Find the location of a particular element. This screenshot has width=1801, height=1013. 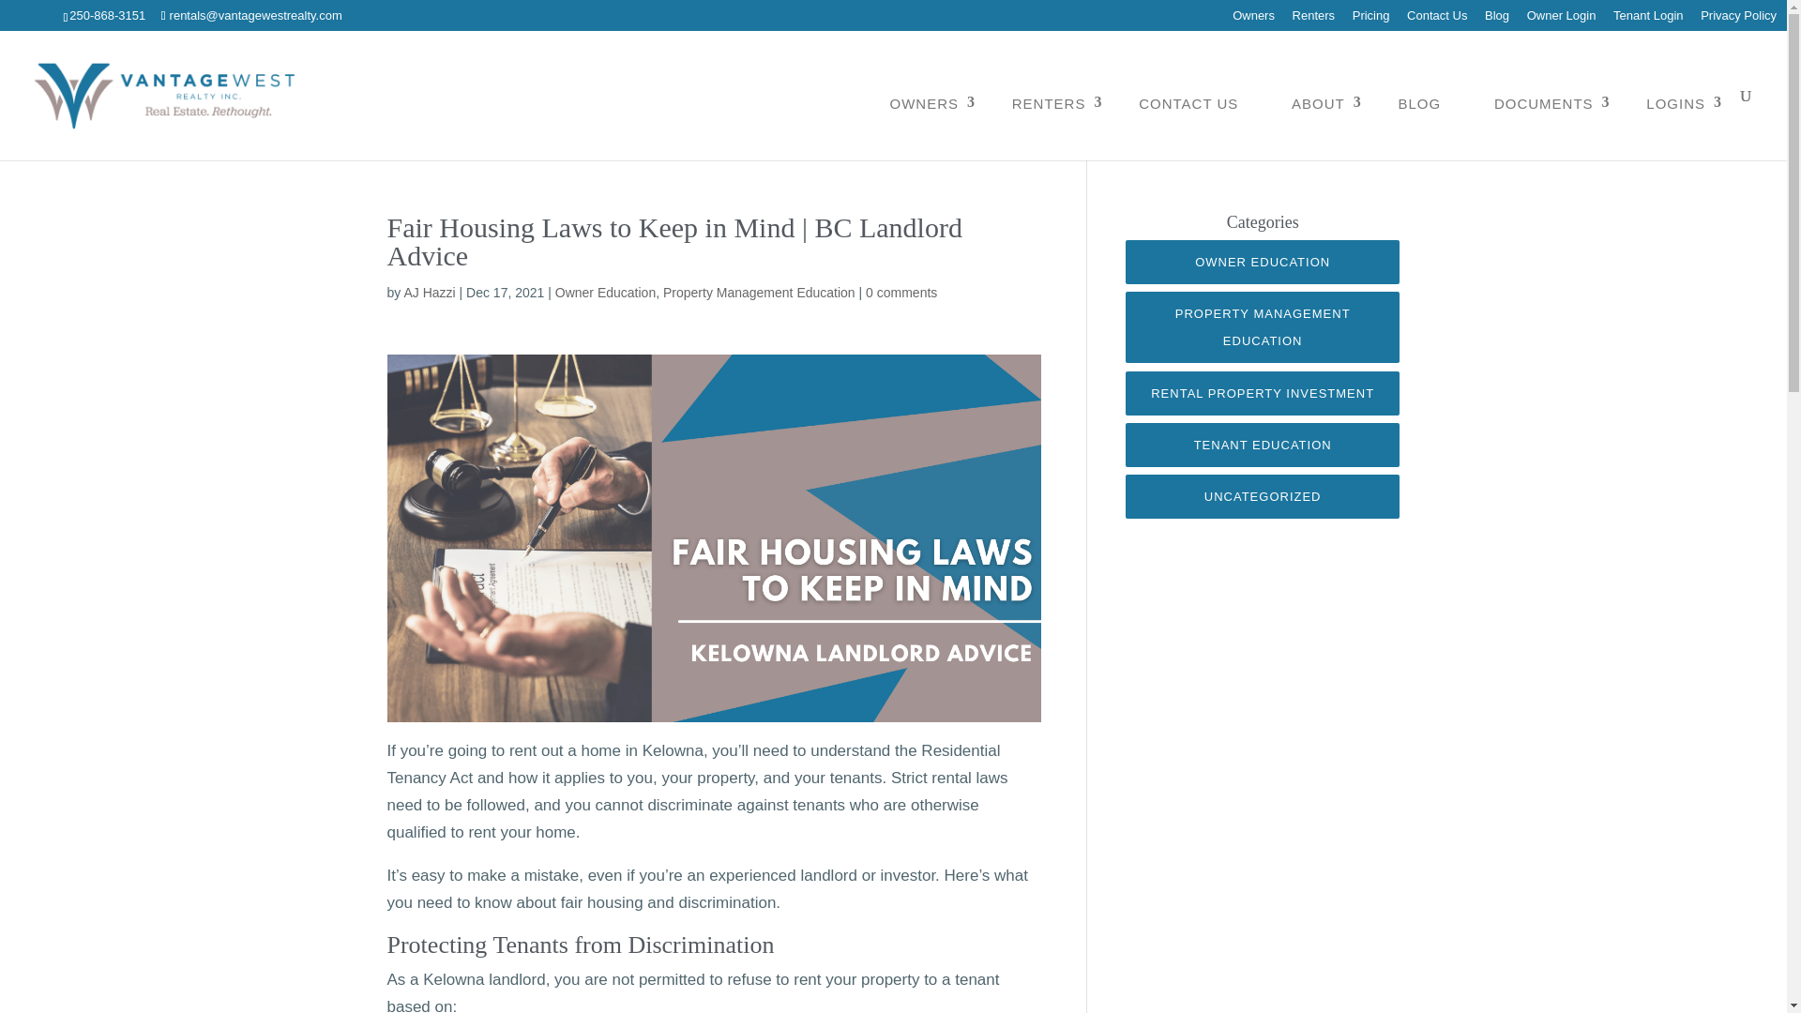

DOCUMENTS is located at coordinates (1544, 103).